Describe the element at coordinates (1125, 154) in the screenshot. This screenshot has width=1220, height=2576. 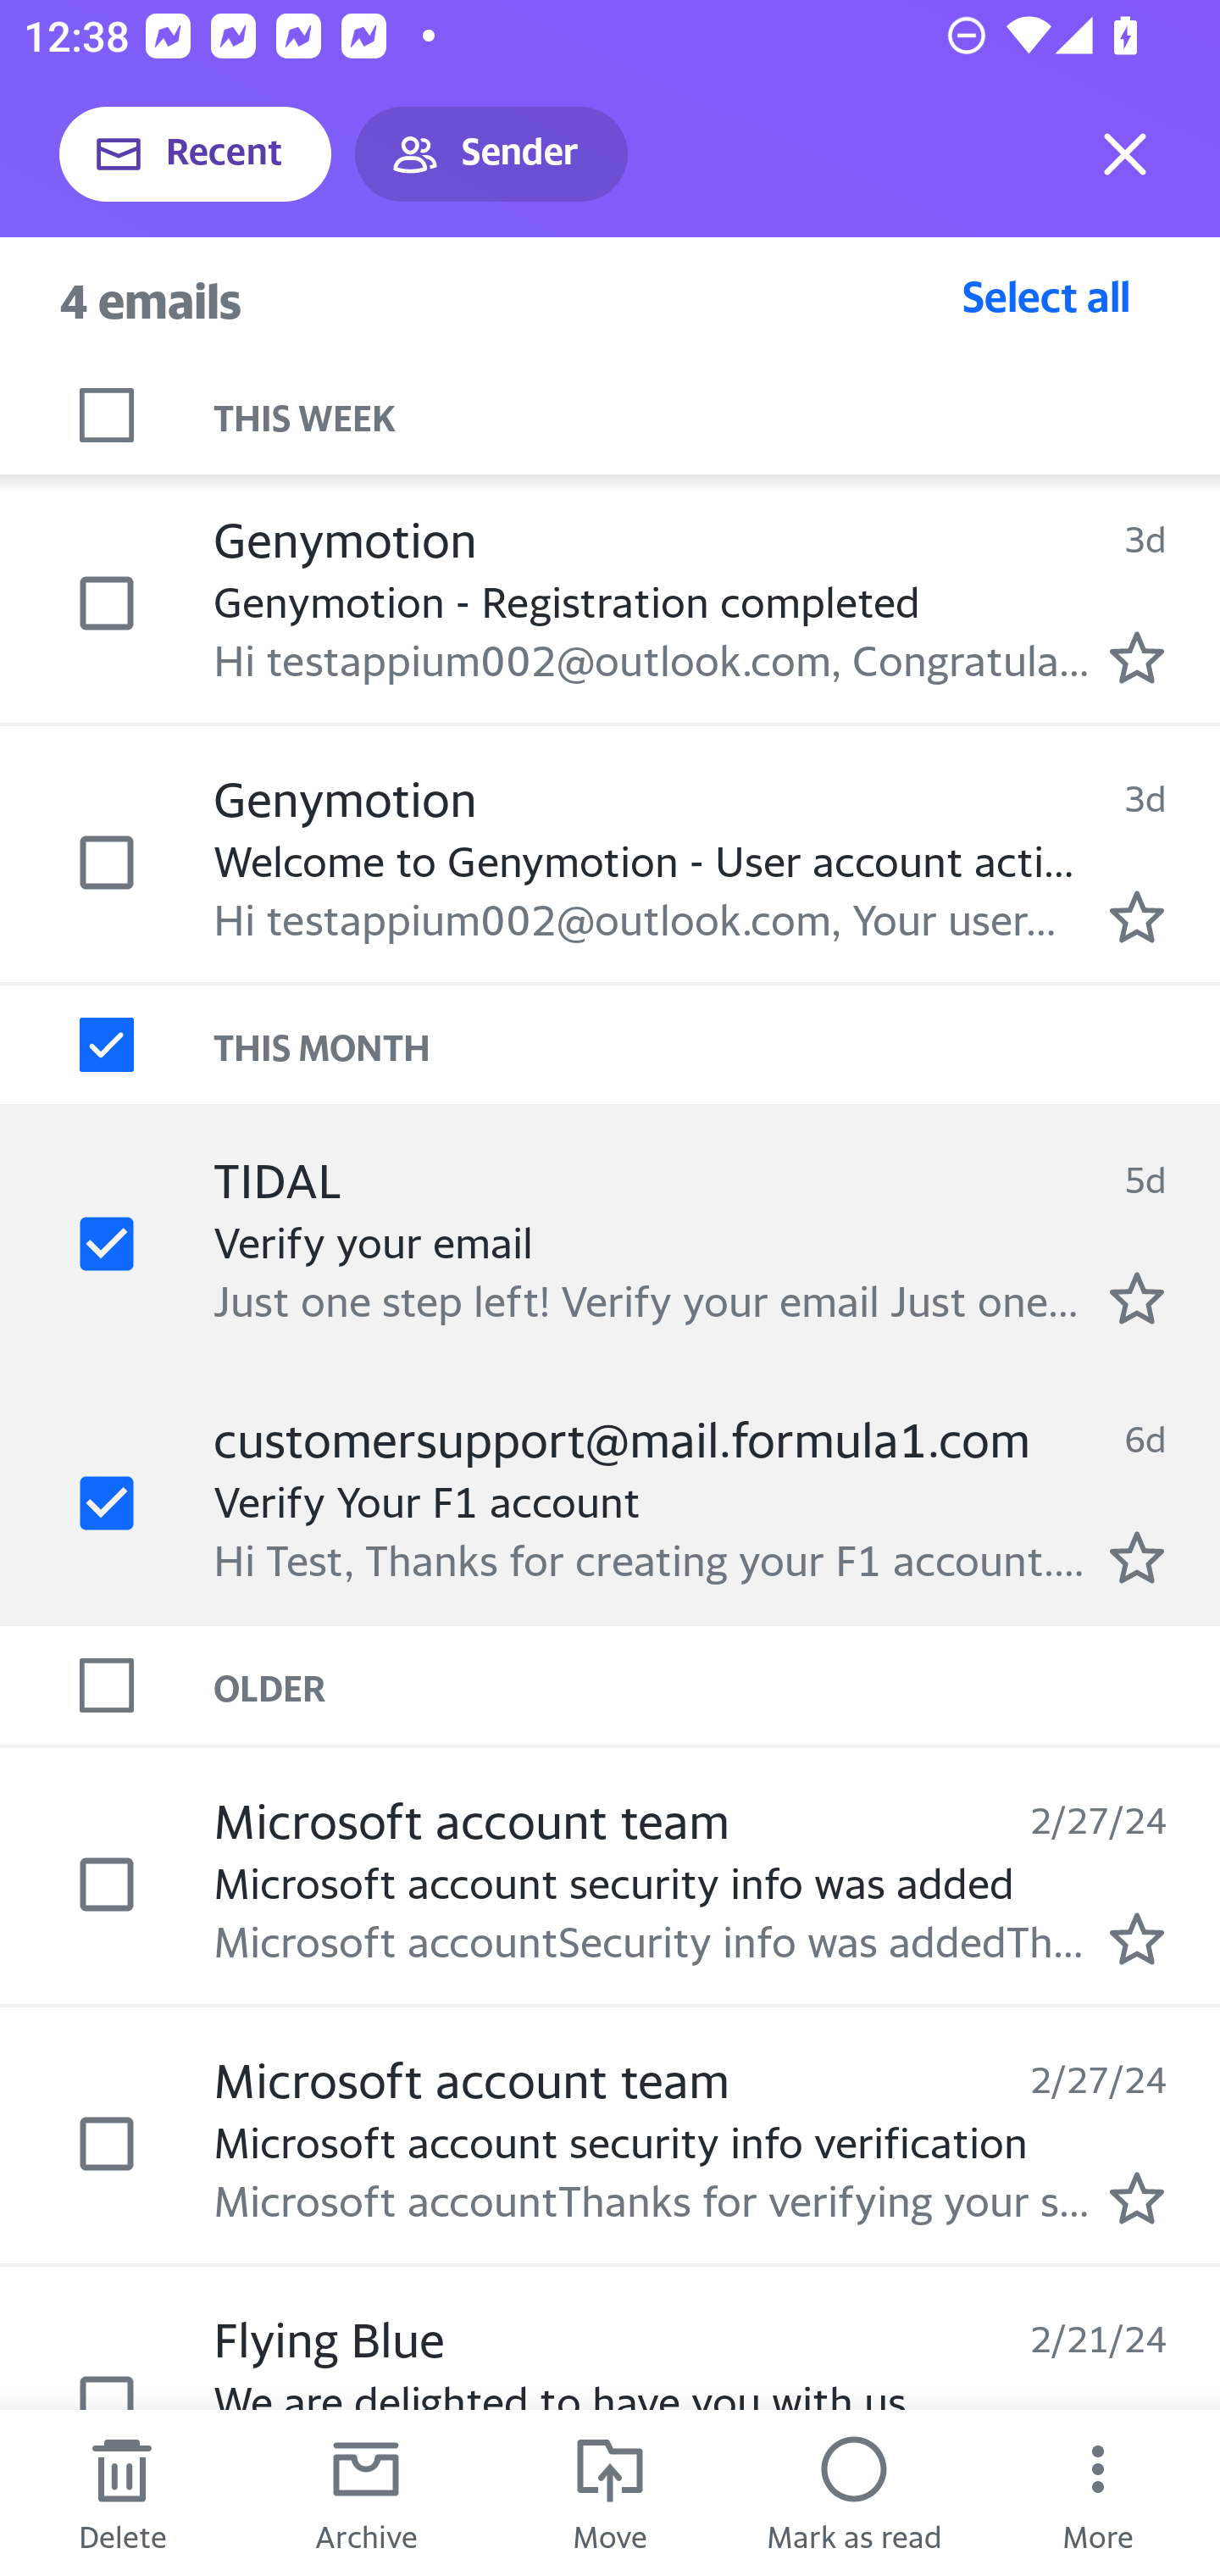
I see `Exit selection mode` at that location.